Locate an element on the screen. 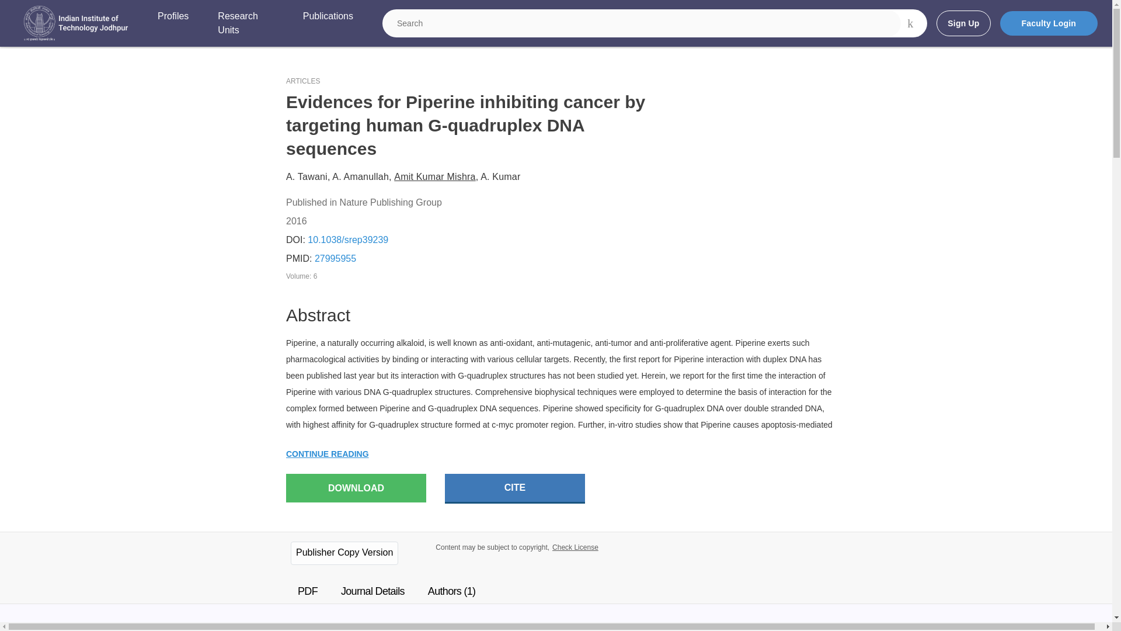  Faculty Login is located at coordinates (1049, 23).